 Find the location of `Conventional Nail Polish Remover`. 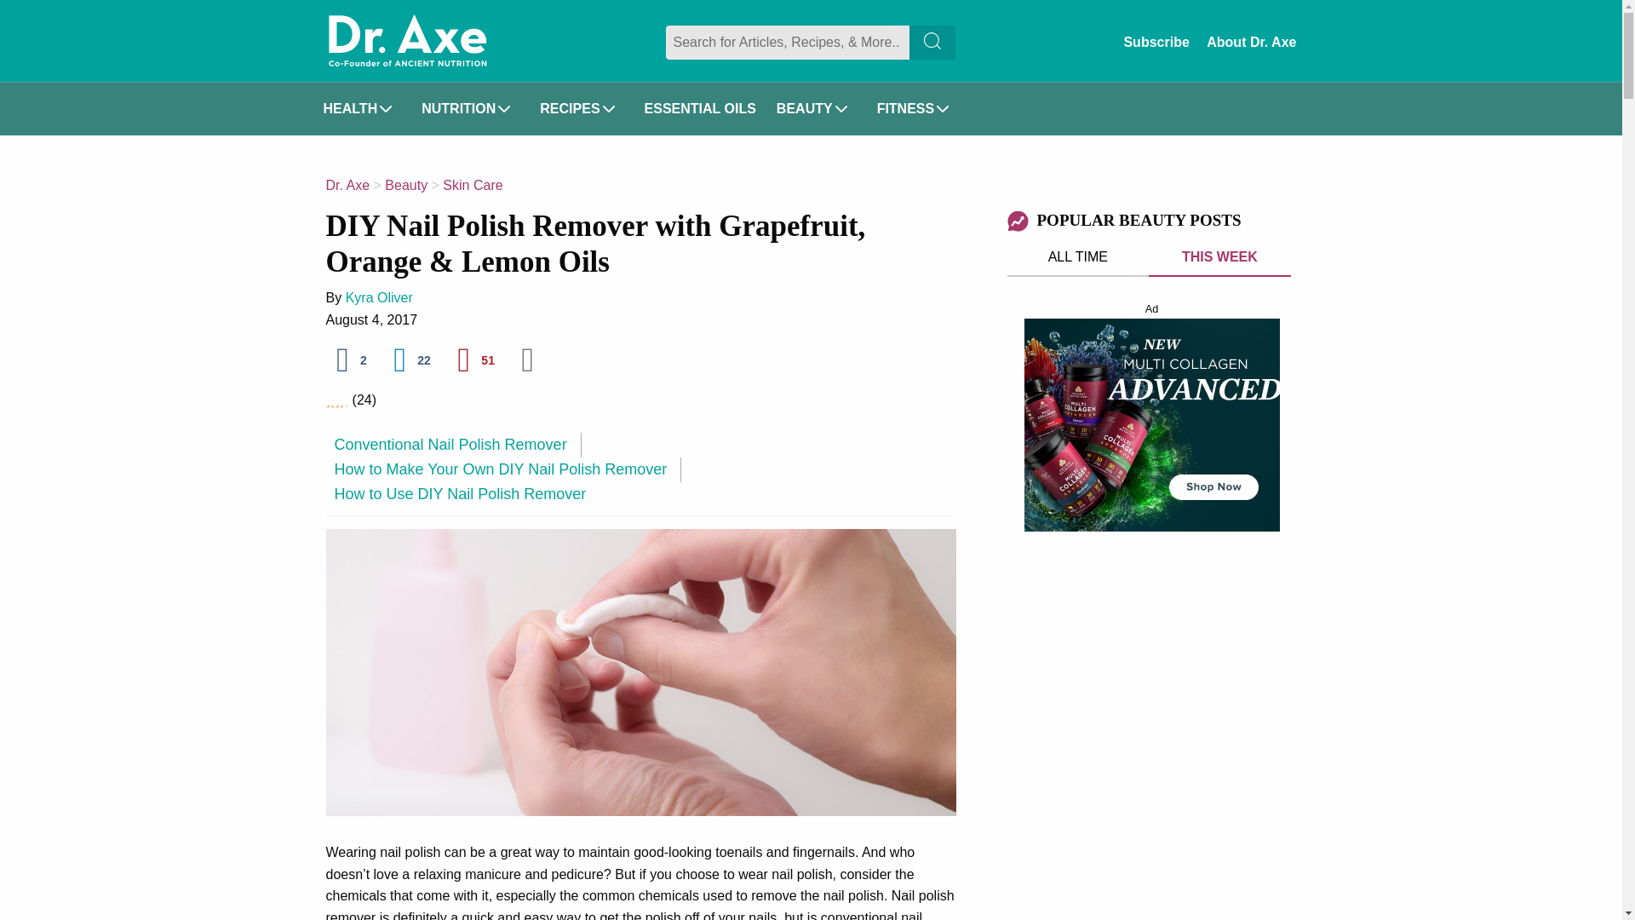

Conventional Nail Polish Remover is located at coordinates (456, 445).